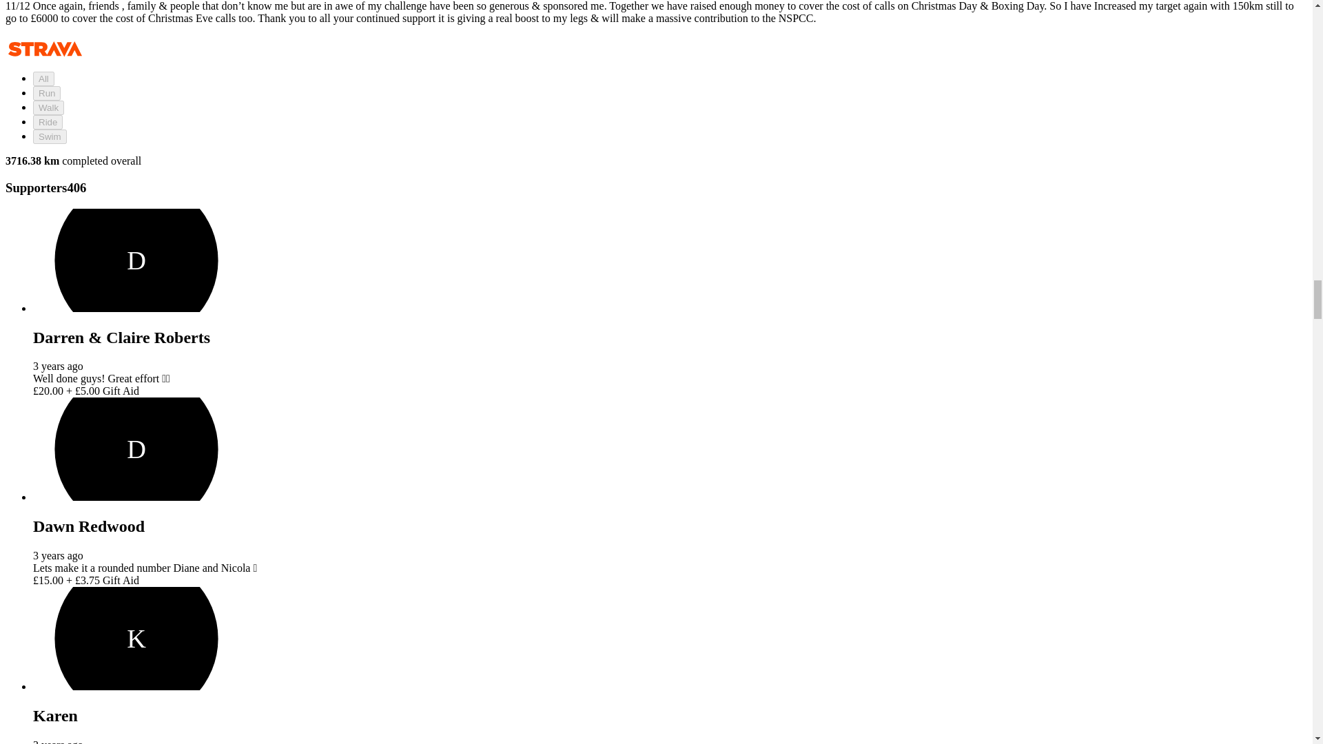 This screenshot has height=744, width=1323. What do you see at coordinates (47, 93) in the screenshot?
I see `Run` at bounding box center [47, 93].